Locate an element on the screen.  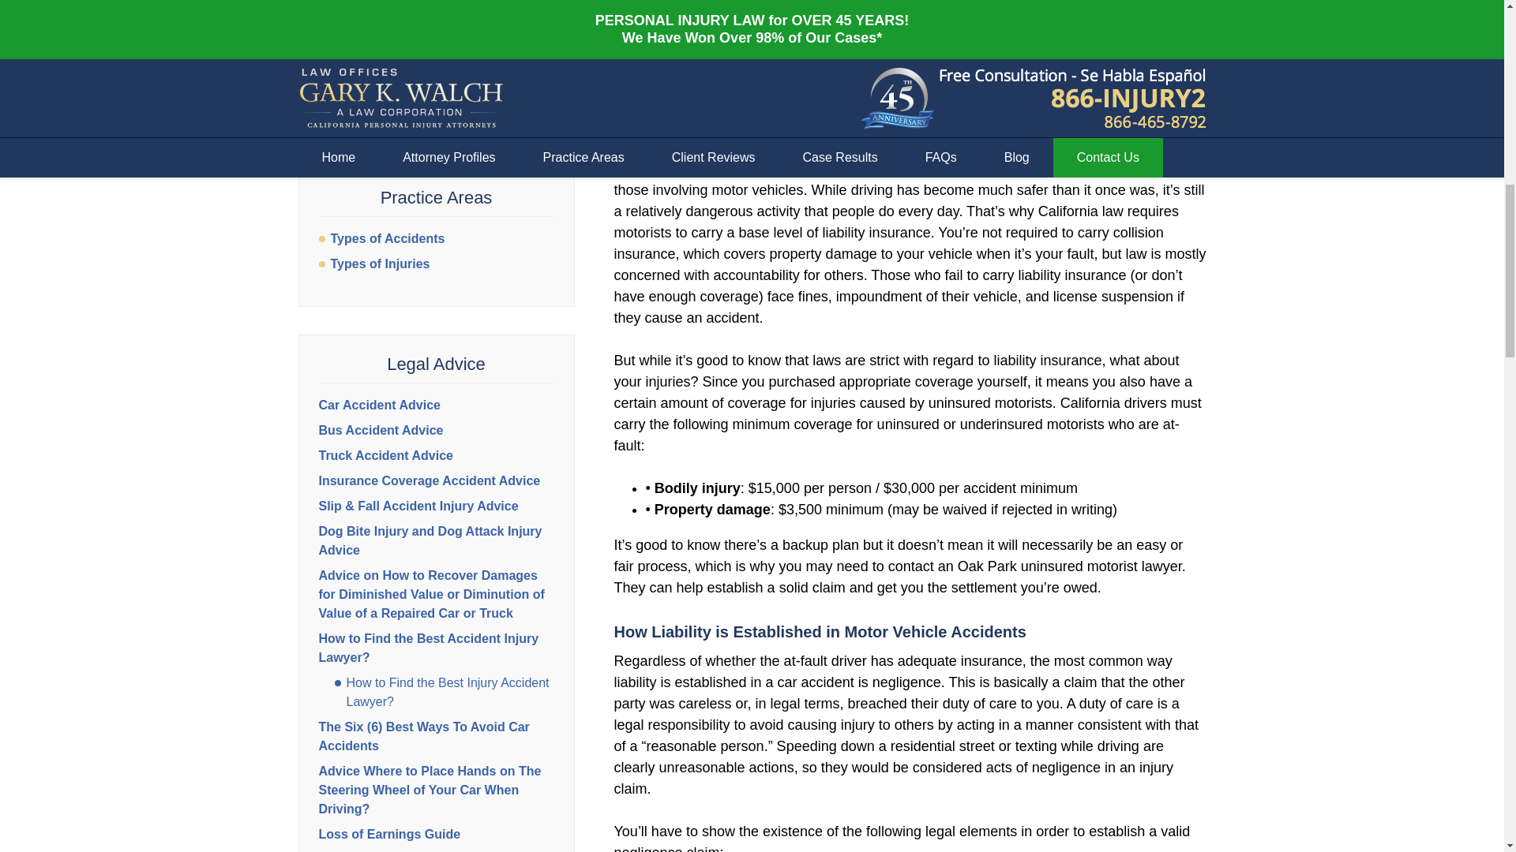
Types of Accidents is located at coordinates (436, 238).